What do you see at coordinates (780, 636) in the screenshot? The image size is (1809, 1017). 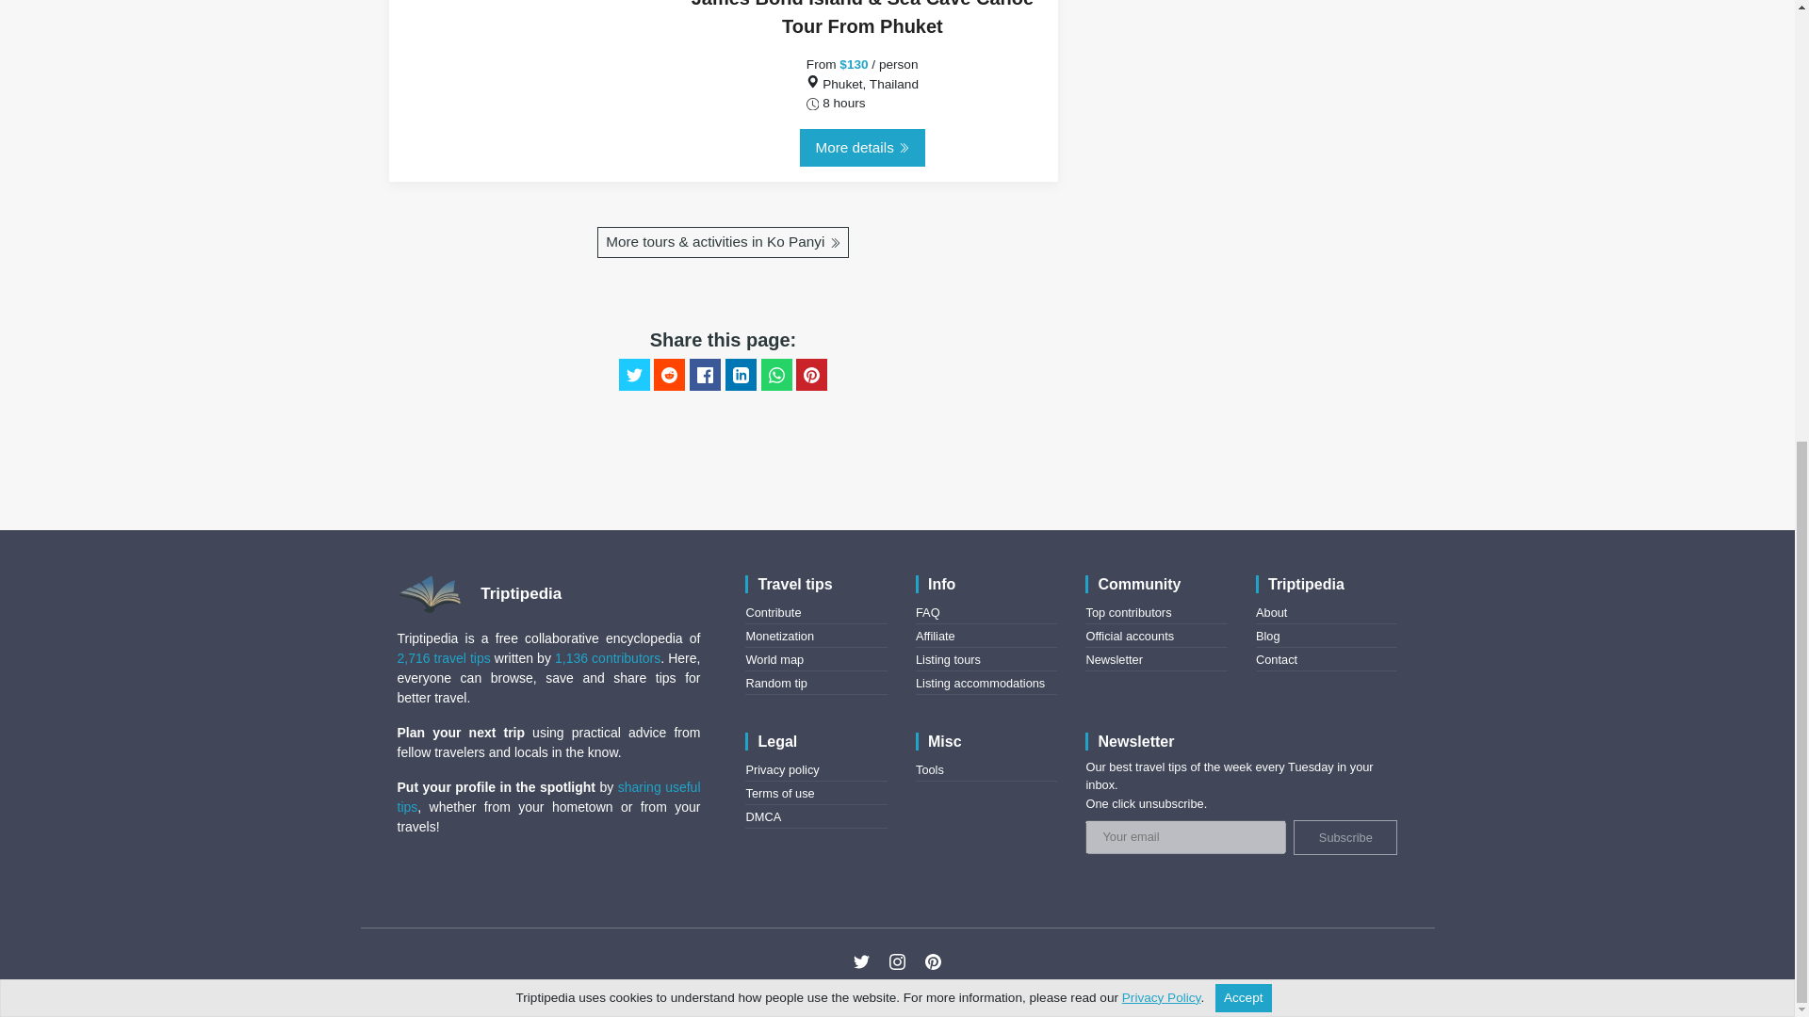 I see `Monetization` at bounding box center [780, 636].